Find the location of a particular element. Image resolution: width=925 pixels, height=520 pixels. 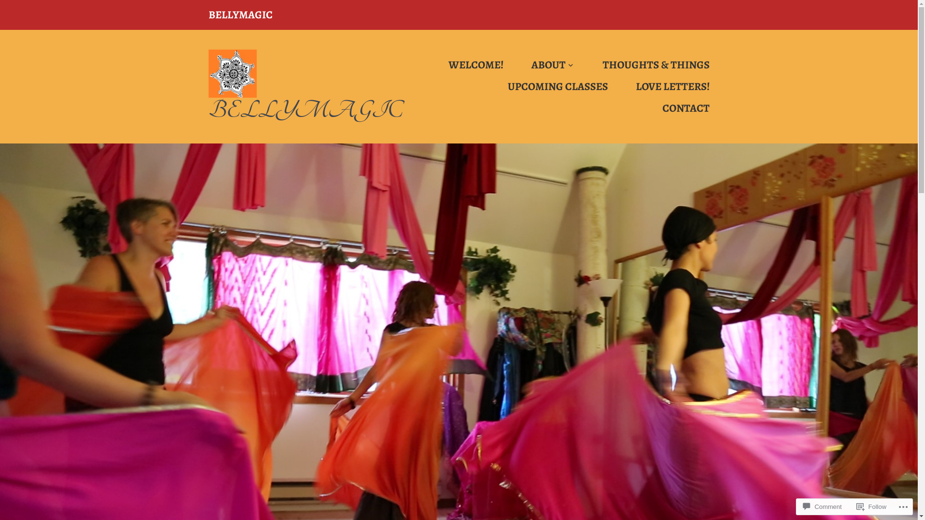

Comment is located at coordinates (822, 507).